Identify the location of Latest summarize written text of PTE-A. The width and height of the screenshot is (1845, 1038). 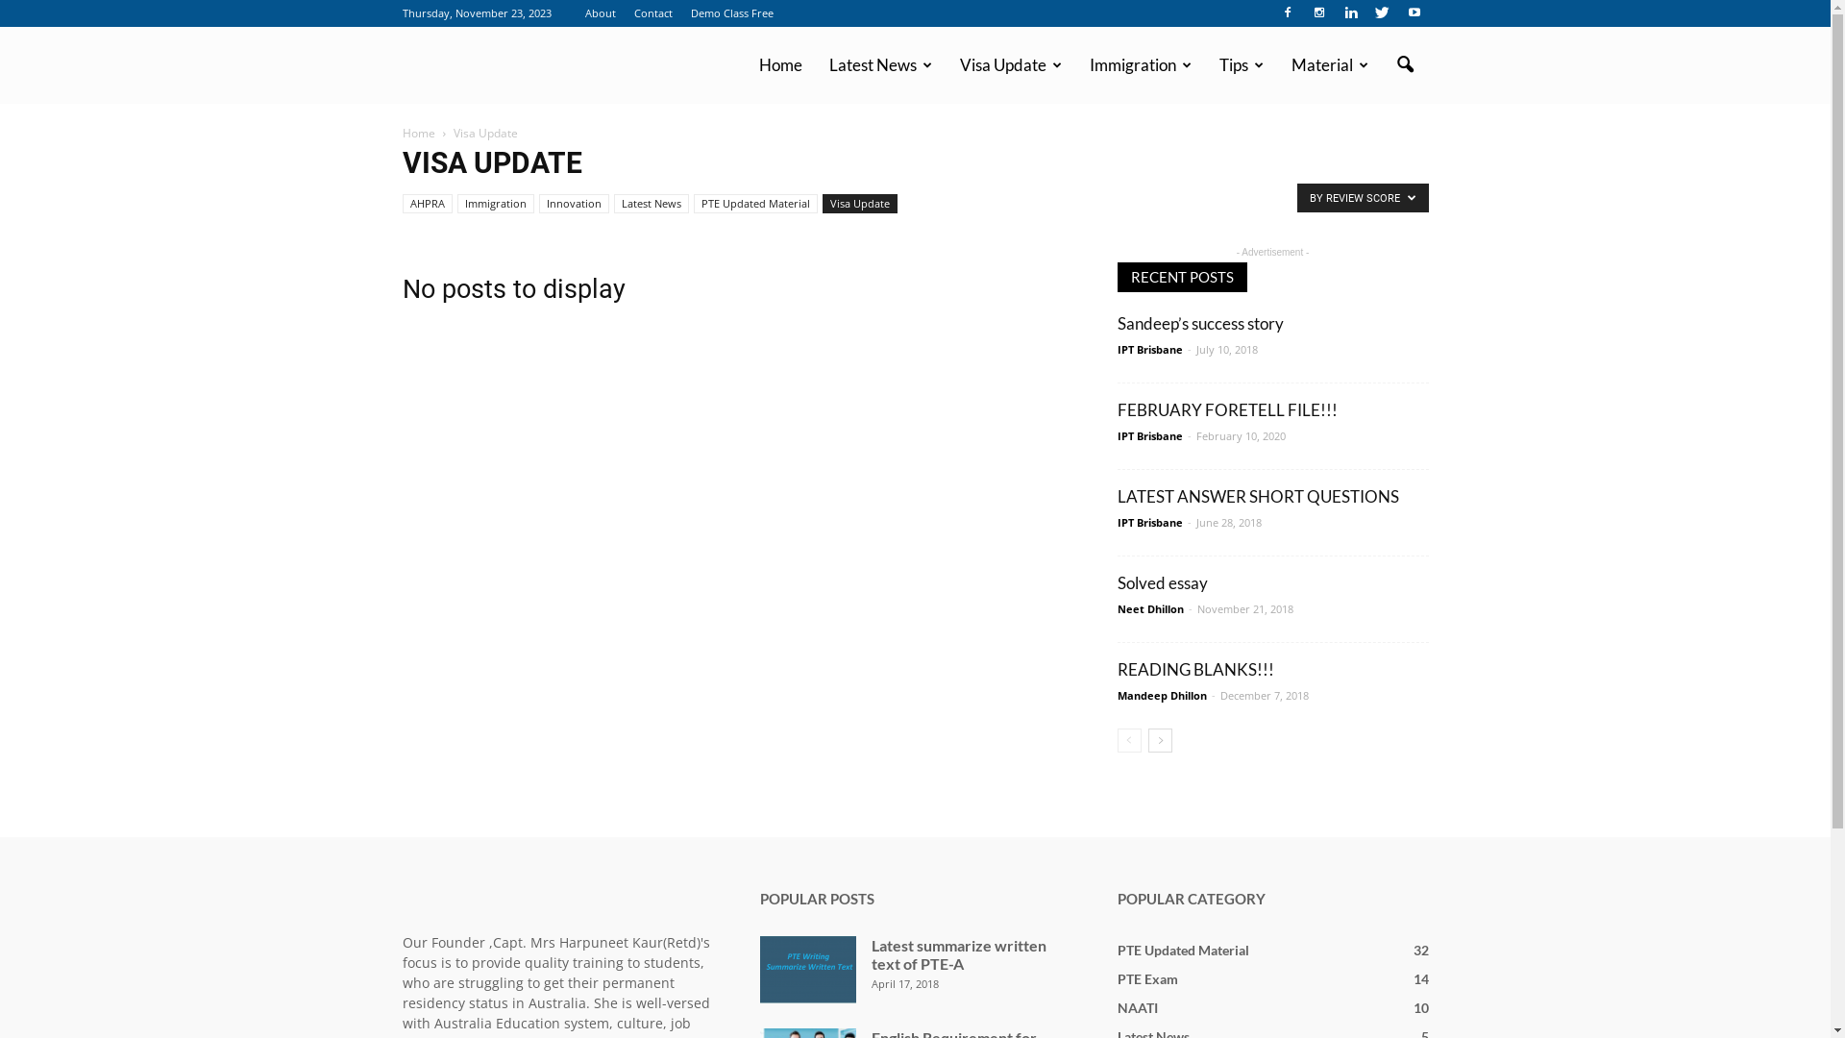
(958, 954).